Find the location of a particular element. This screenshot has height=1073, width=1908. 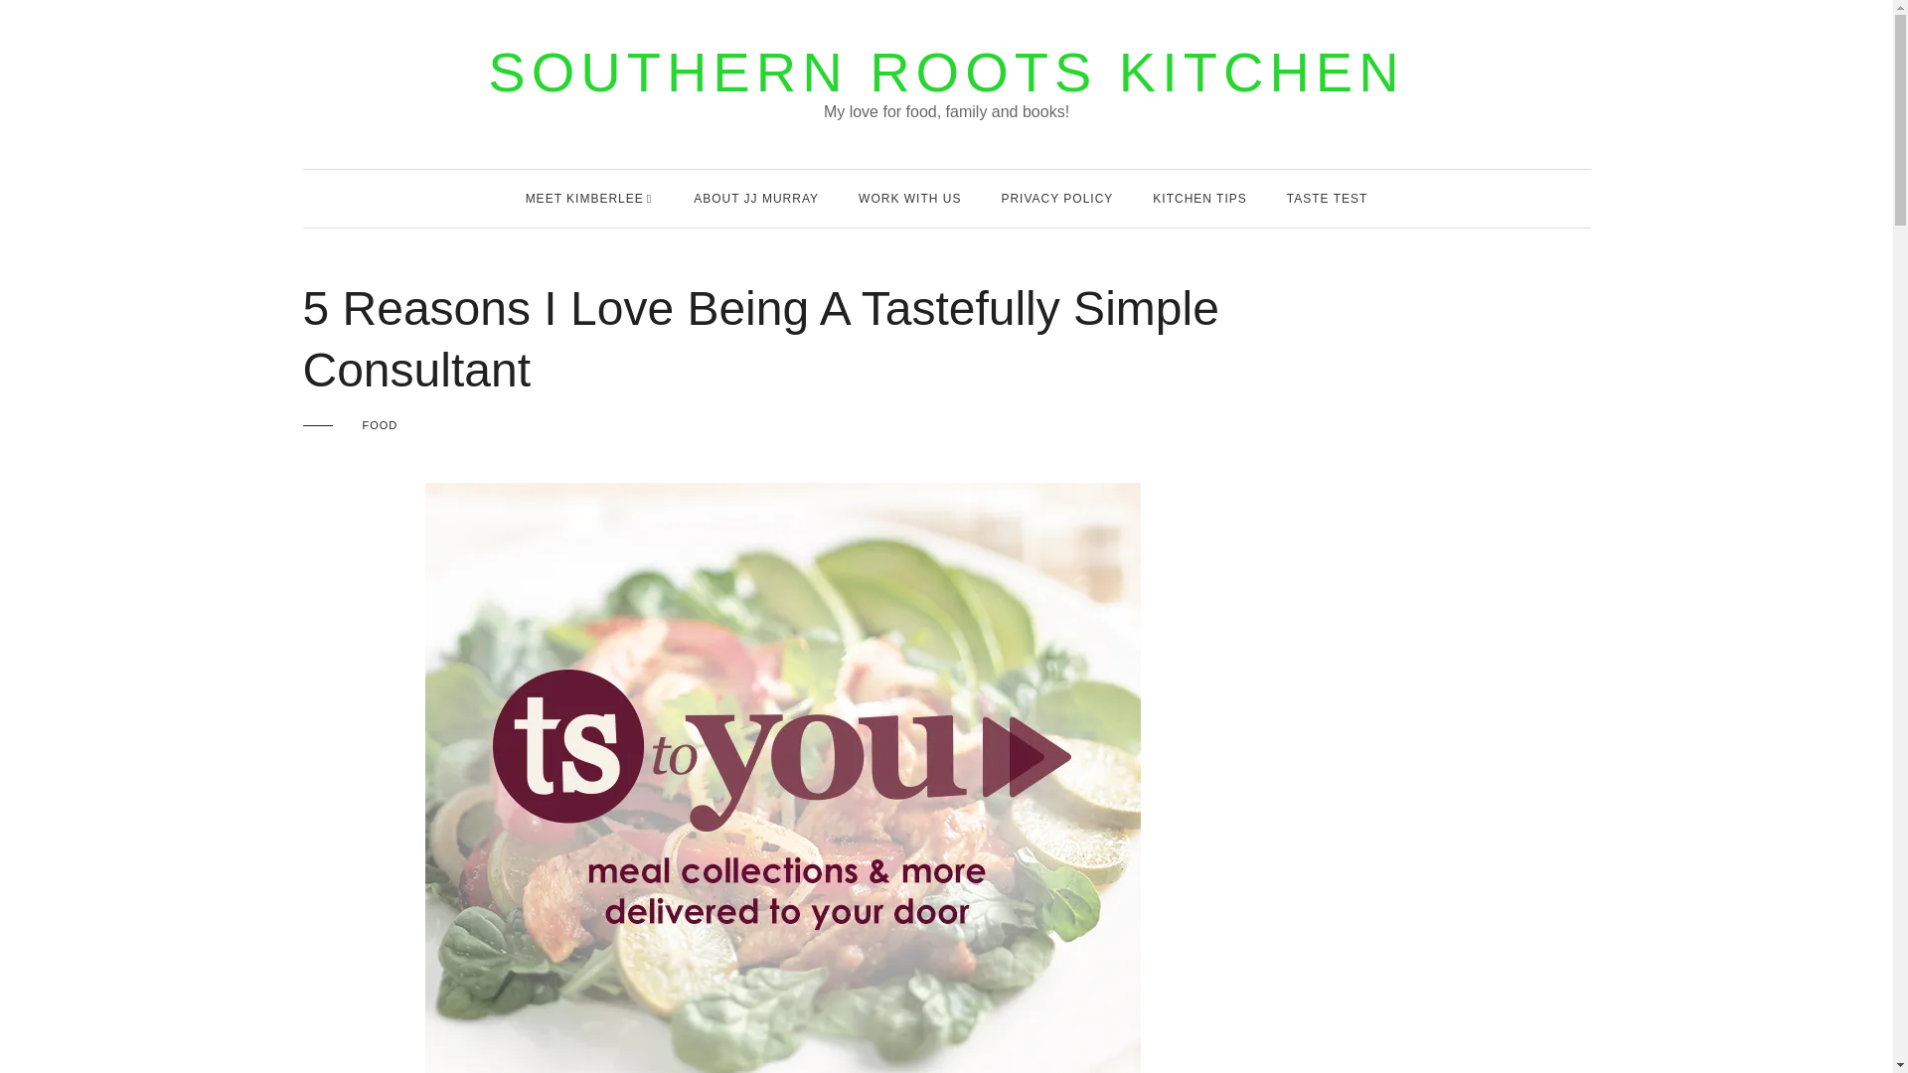

FOOD is located at coordinates (380, 425).